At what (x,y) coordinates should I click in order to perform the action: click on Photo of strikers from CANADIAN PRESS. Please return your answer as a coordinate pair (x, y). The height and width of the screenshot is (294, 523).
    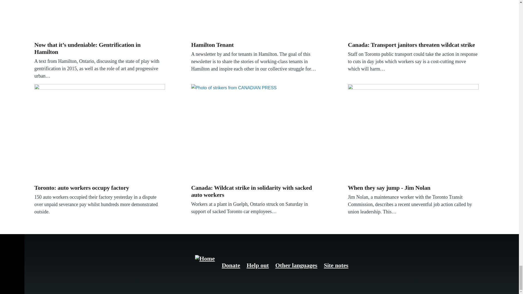
    Looking at the image, I should click on (257, 133).